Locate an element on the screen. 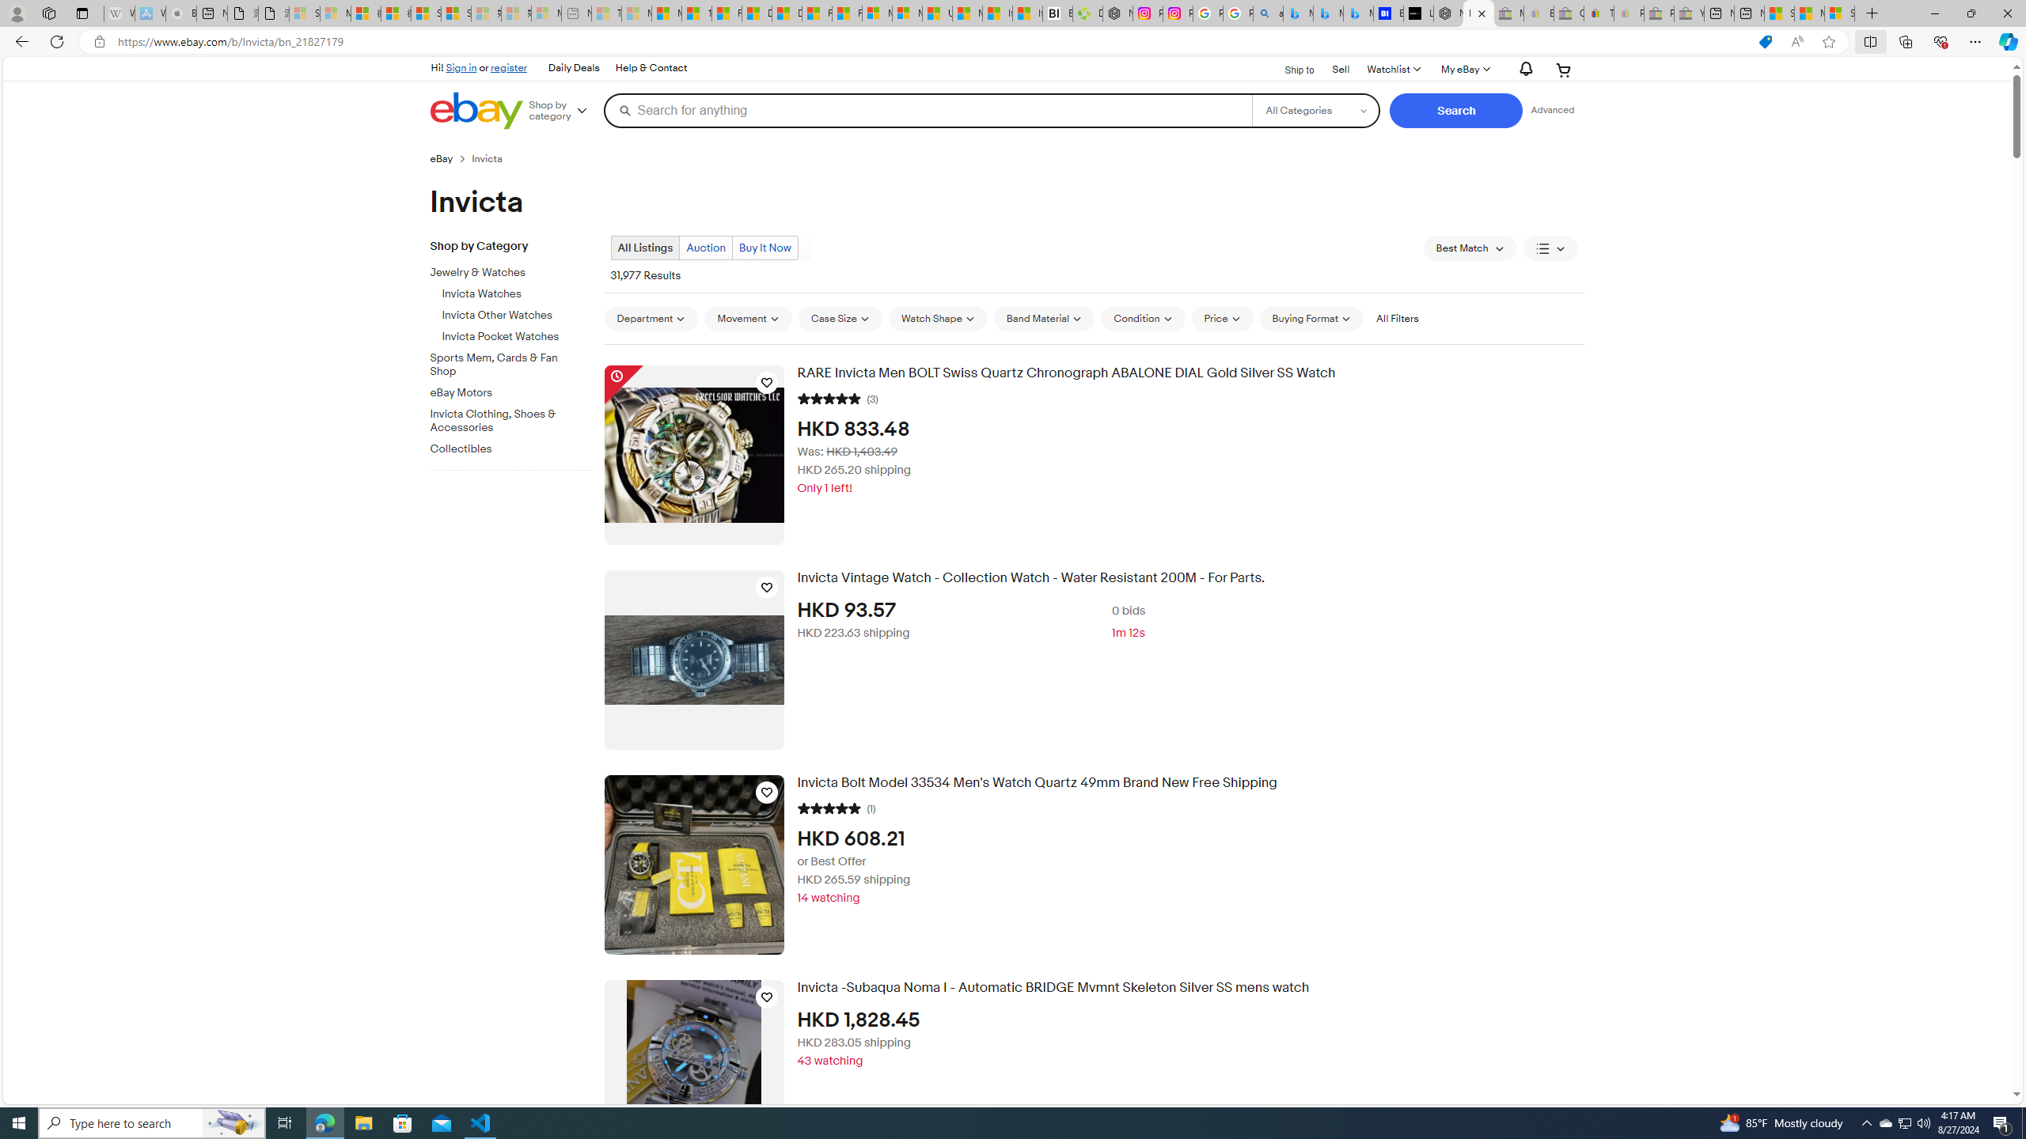 This screenshot has width=2026, height=1139. Shanghai, China hourly forecast | Microsoft Weather is located at coordinates (1779, 13).